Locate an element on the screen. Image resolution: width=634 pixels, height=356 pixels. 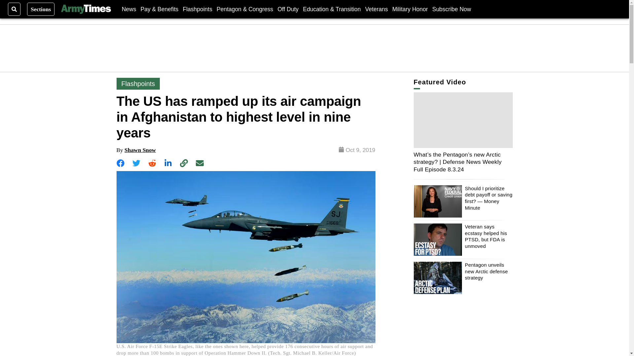
Army Times Logo is located at coordinates (86, 9).